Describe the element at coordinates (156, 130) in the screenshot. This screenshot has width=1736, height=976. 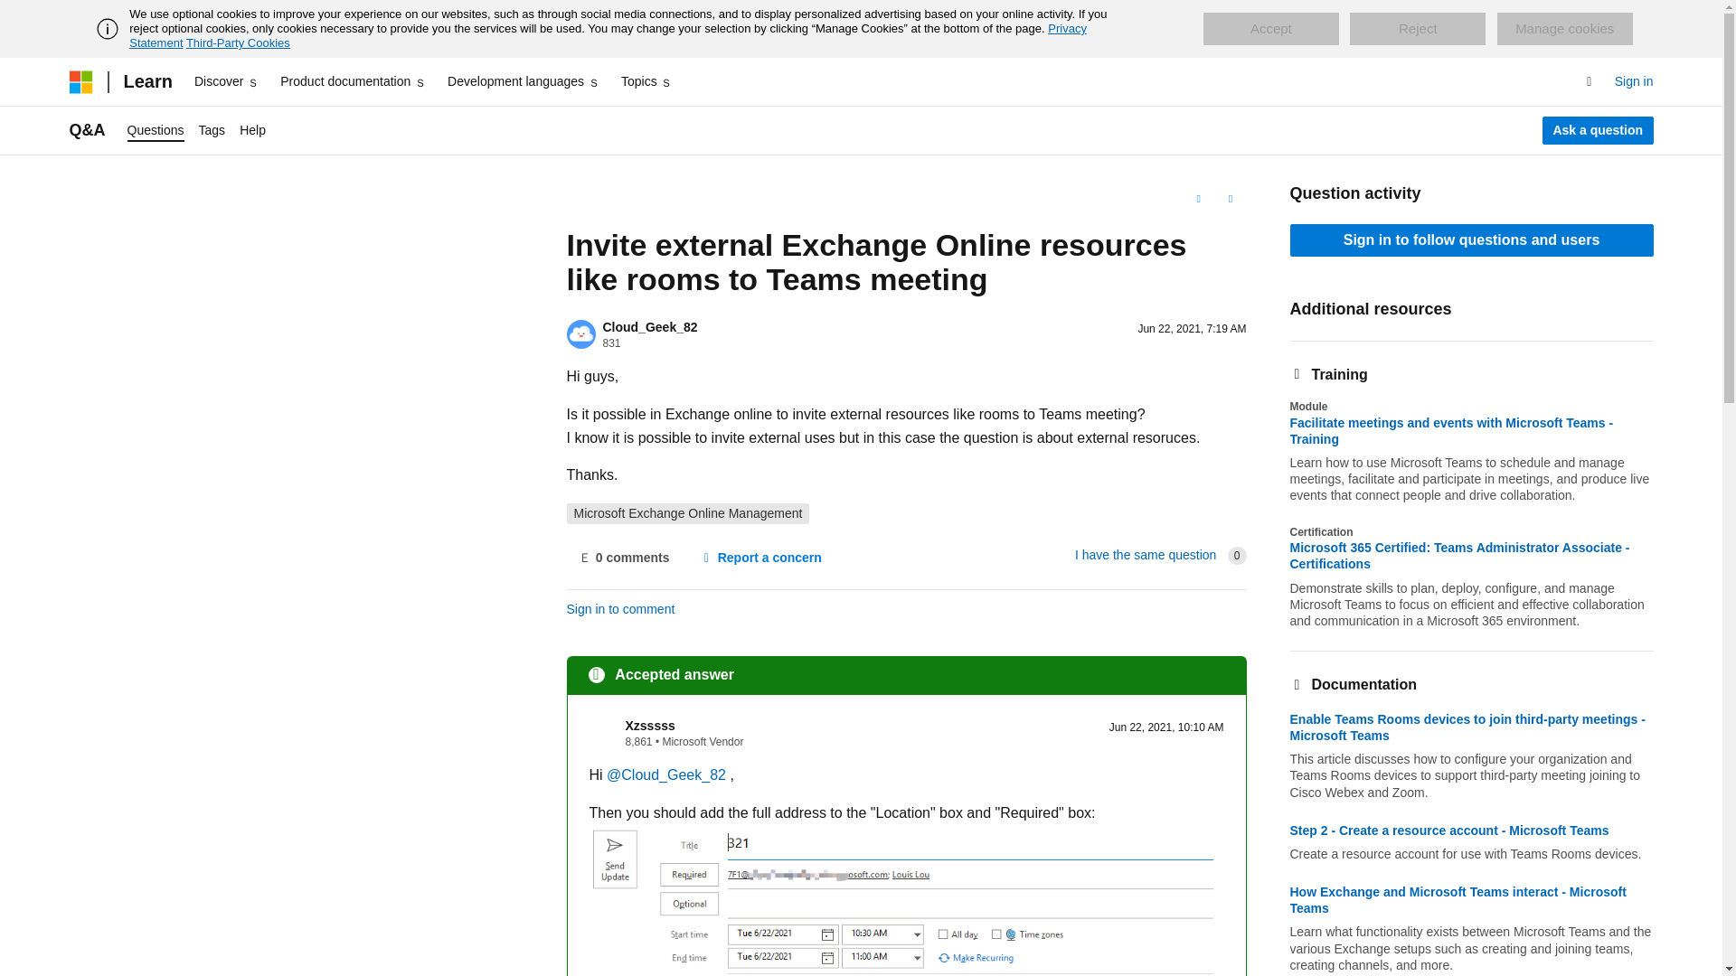
I see `Questions` at that location.